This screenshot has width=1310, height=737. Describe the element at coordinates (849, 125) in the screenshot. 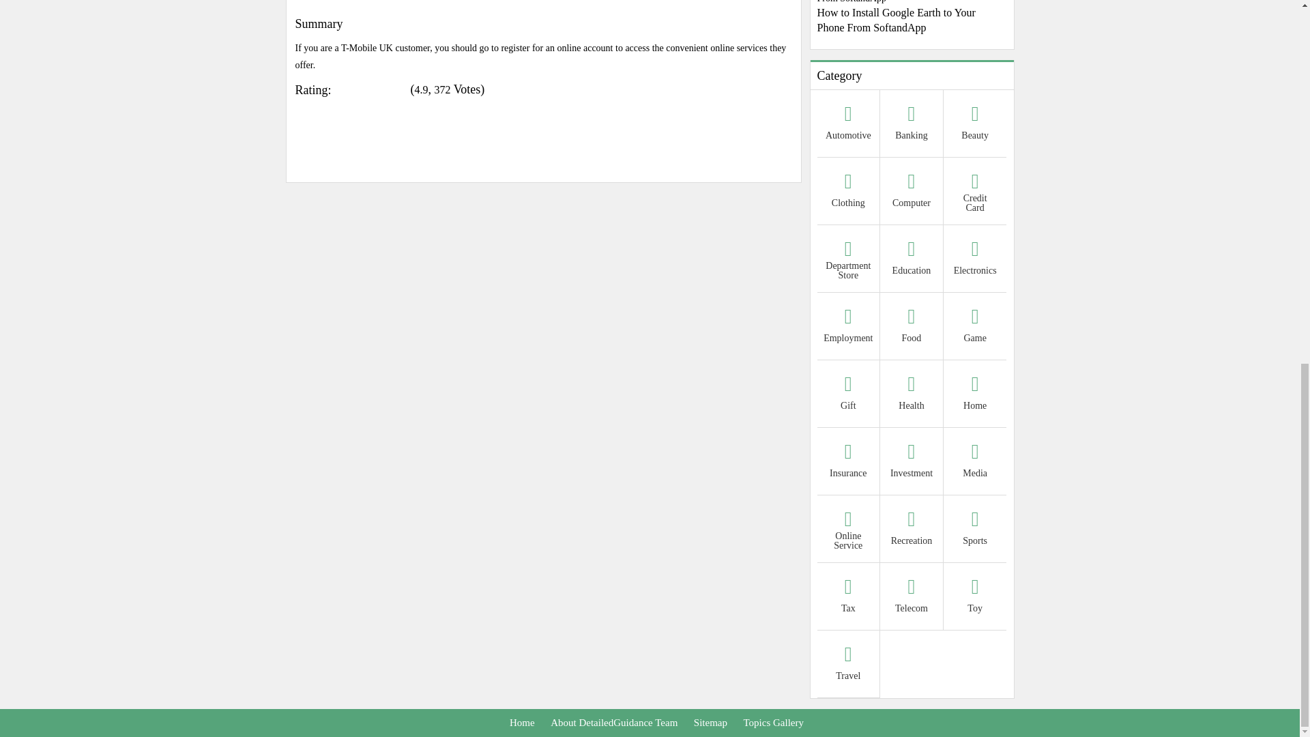

I see `Automotive` at that location.